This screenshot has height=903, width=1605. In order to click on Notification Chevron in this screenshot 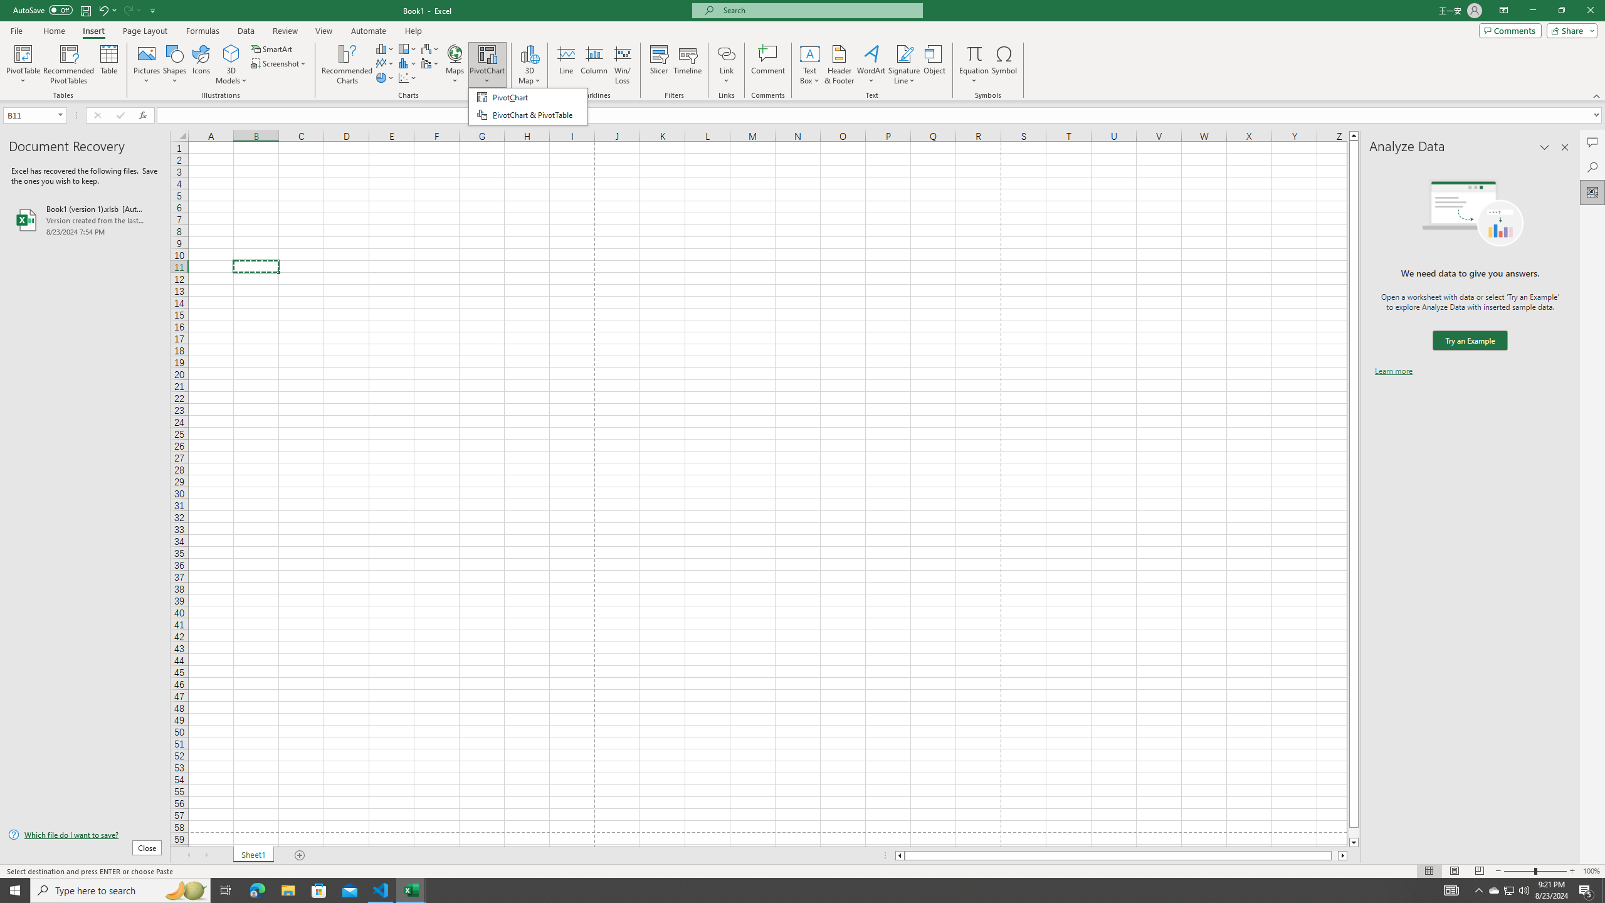, I will do `click(109, 65)`.